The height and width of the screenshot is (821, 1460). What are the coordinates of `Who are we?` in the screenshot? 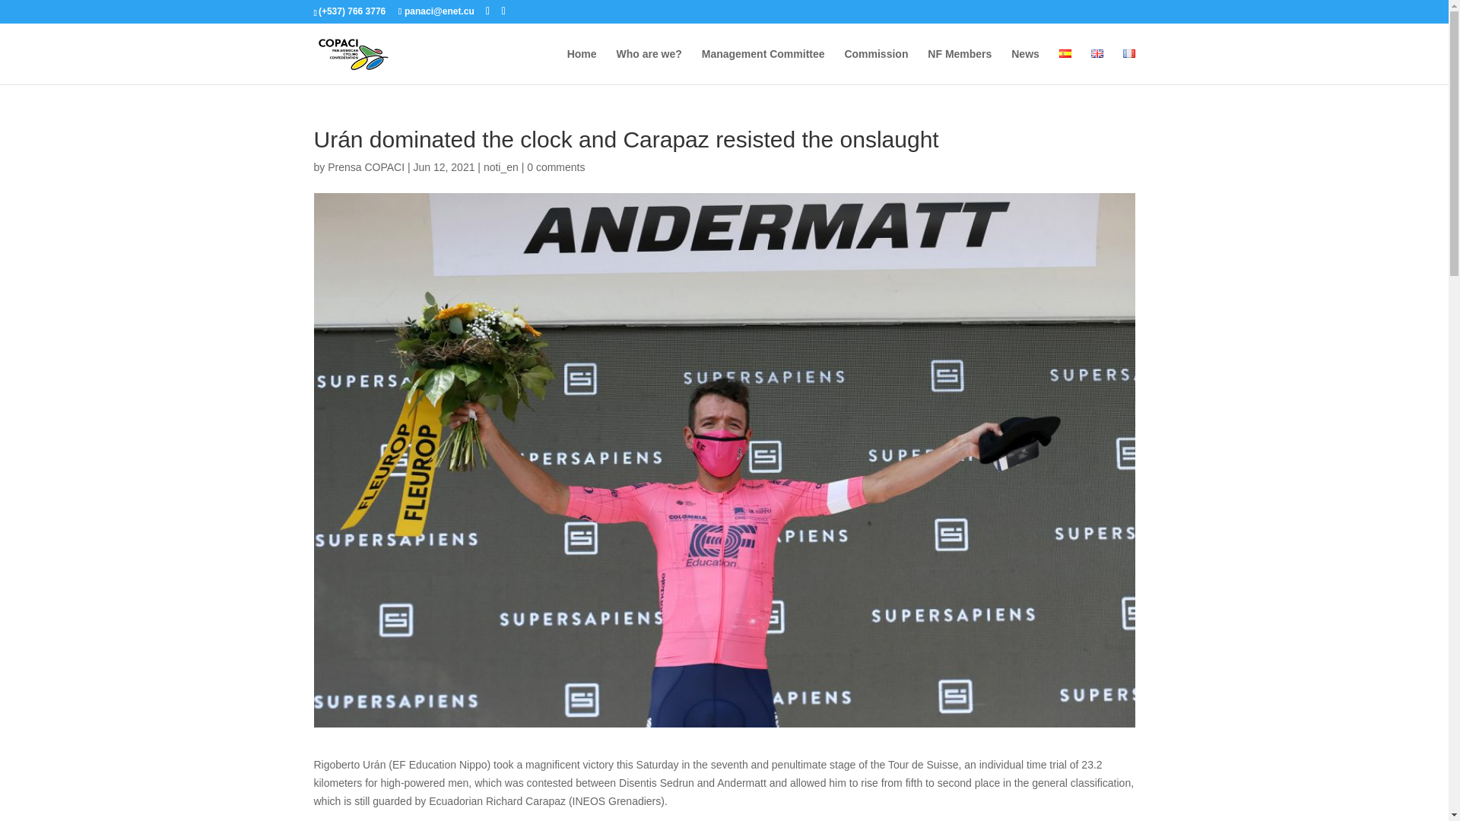 It's located at (649, 66).